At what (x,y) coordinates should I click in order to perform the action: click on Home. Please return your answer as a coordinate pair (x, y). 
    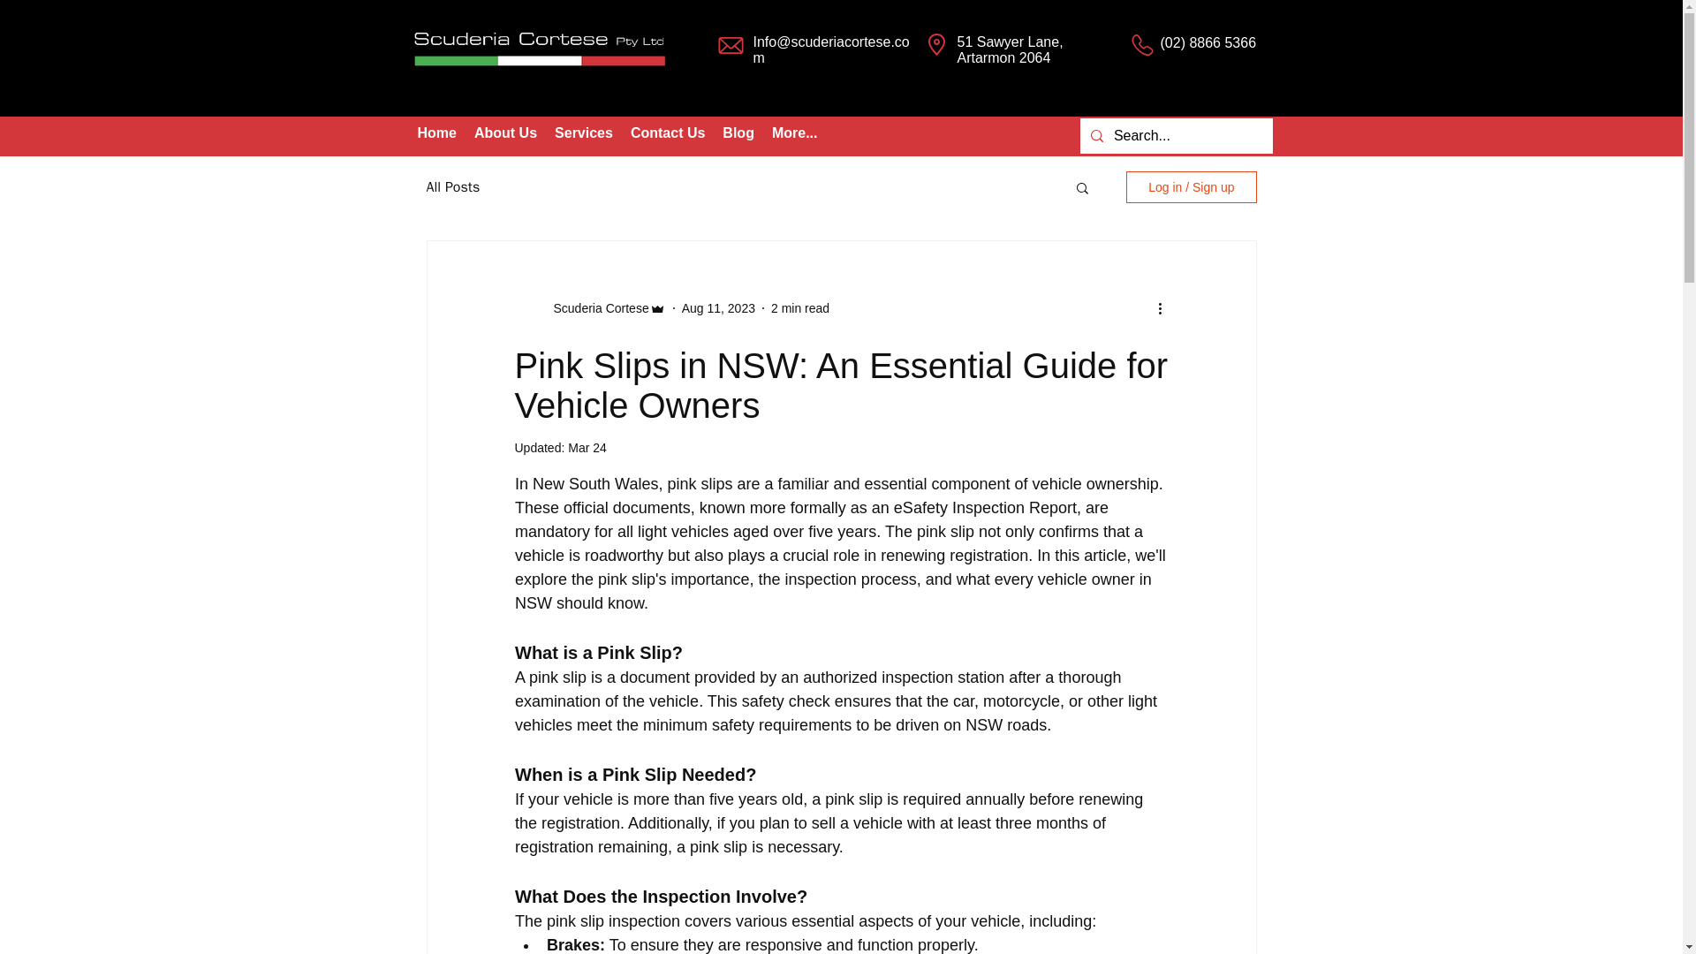
    Looking at the image, I should click on (436, 136).